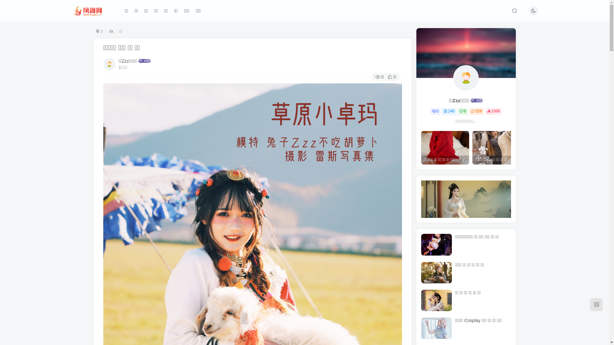 The height and width of the screenshot is (345, 614). What do you see at coordinates (449, 112) in the screenshot?
I see `140` at bounding box center [449, 112].